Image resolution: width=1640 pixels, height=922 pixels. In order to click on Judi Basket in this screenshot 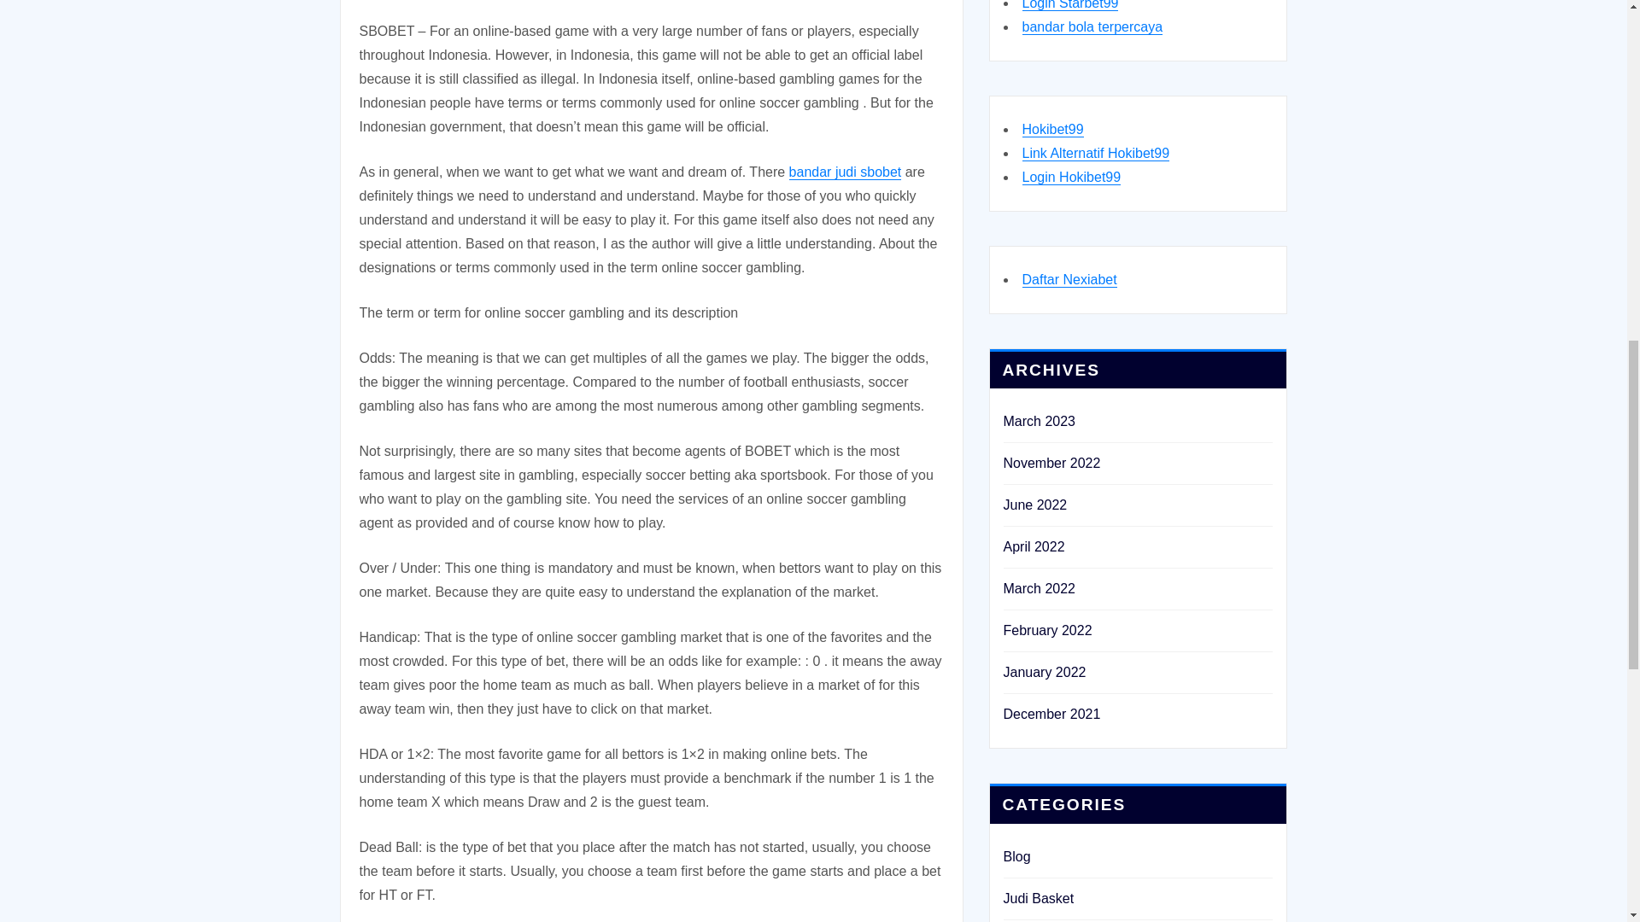, I will do `click(1038, 898)`.